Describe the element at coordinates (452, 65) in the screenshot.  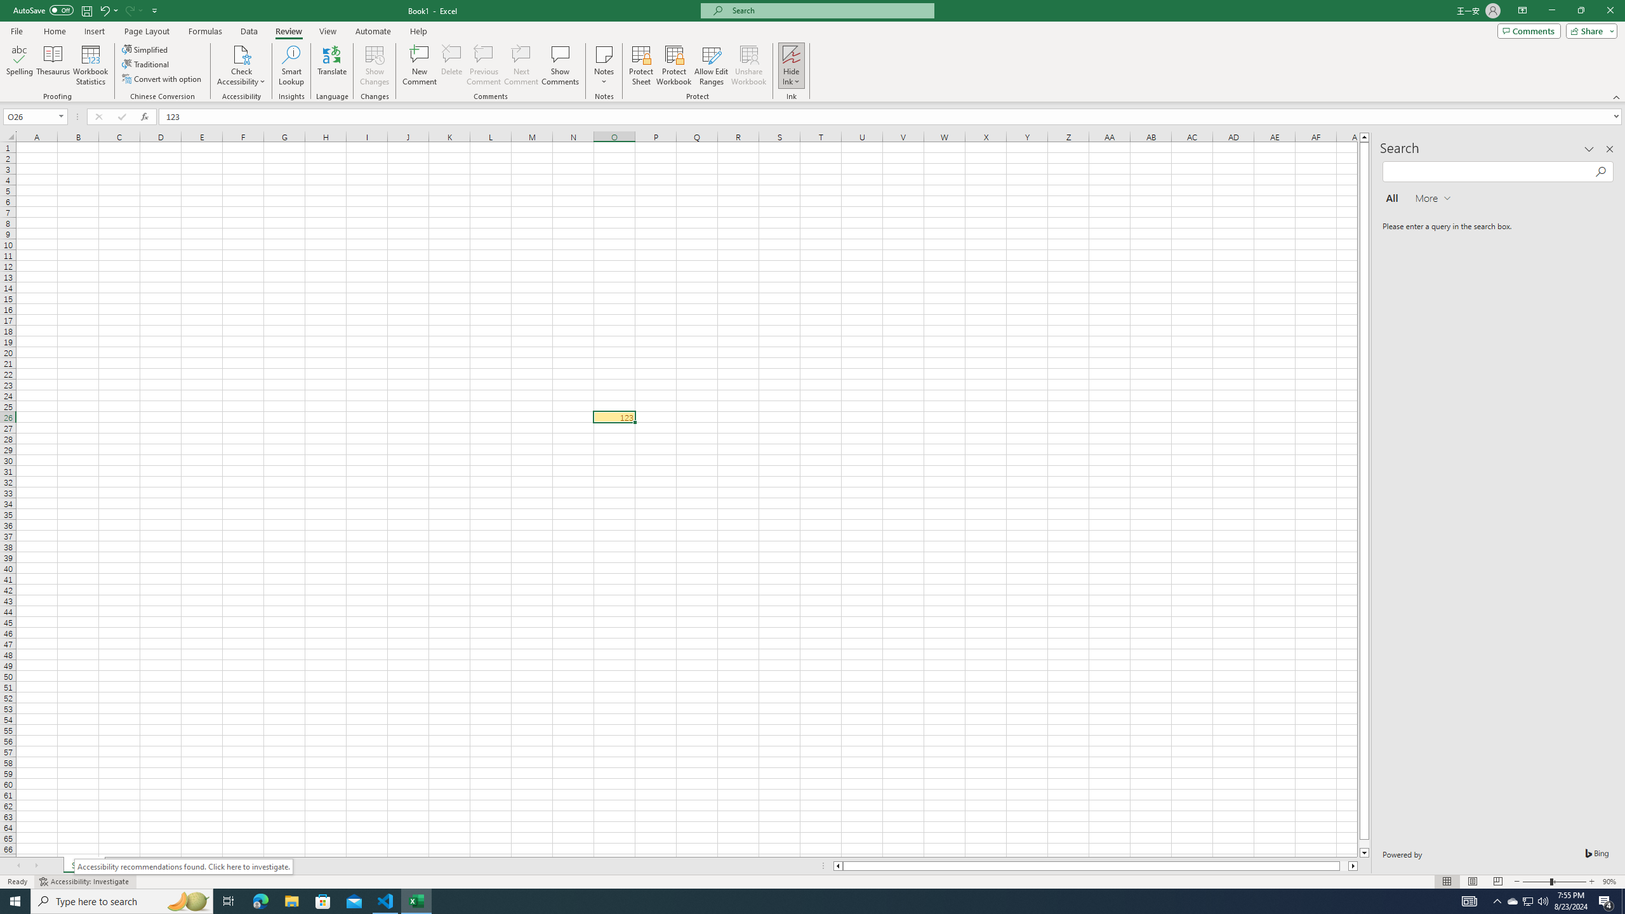
I see `Delete` at that location.